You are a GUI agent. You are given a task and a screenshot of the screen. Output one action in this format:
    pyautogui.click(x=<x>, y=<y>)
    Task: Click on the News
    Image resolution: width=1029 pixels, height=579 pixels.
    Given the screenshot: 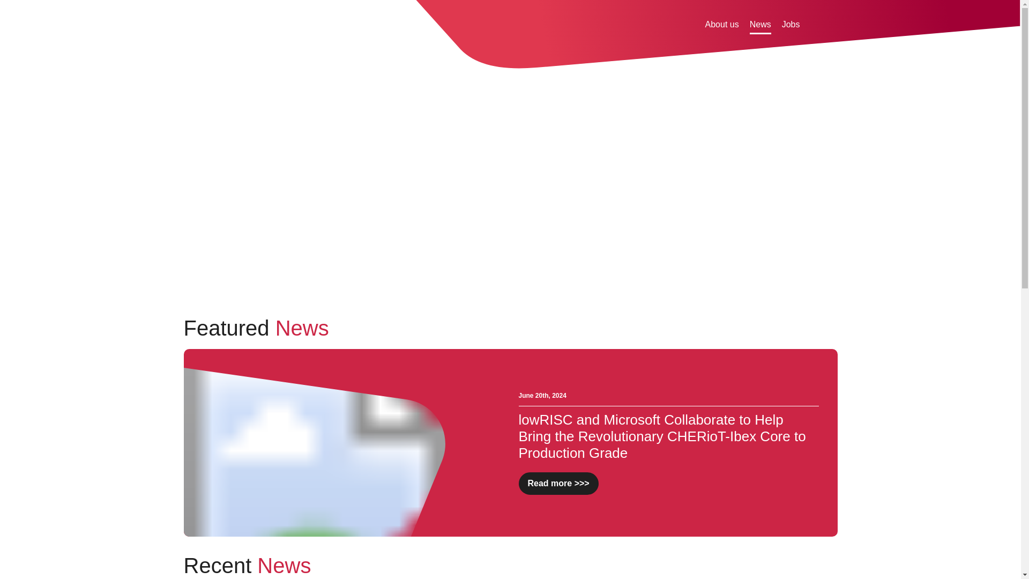 What is the action you would take?
    pyautogui.click(x=760, y=26)
    